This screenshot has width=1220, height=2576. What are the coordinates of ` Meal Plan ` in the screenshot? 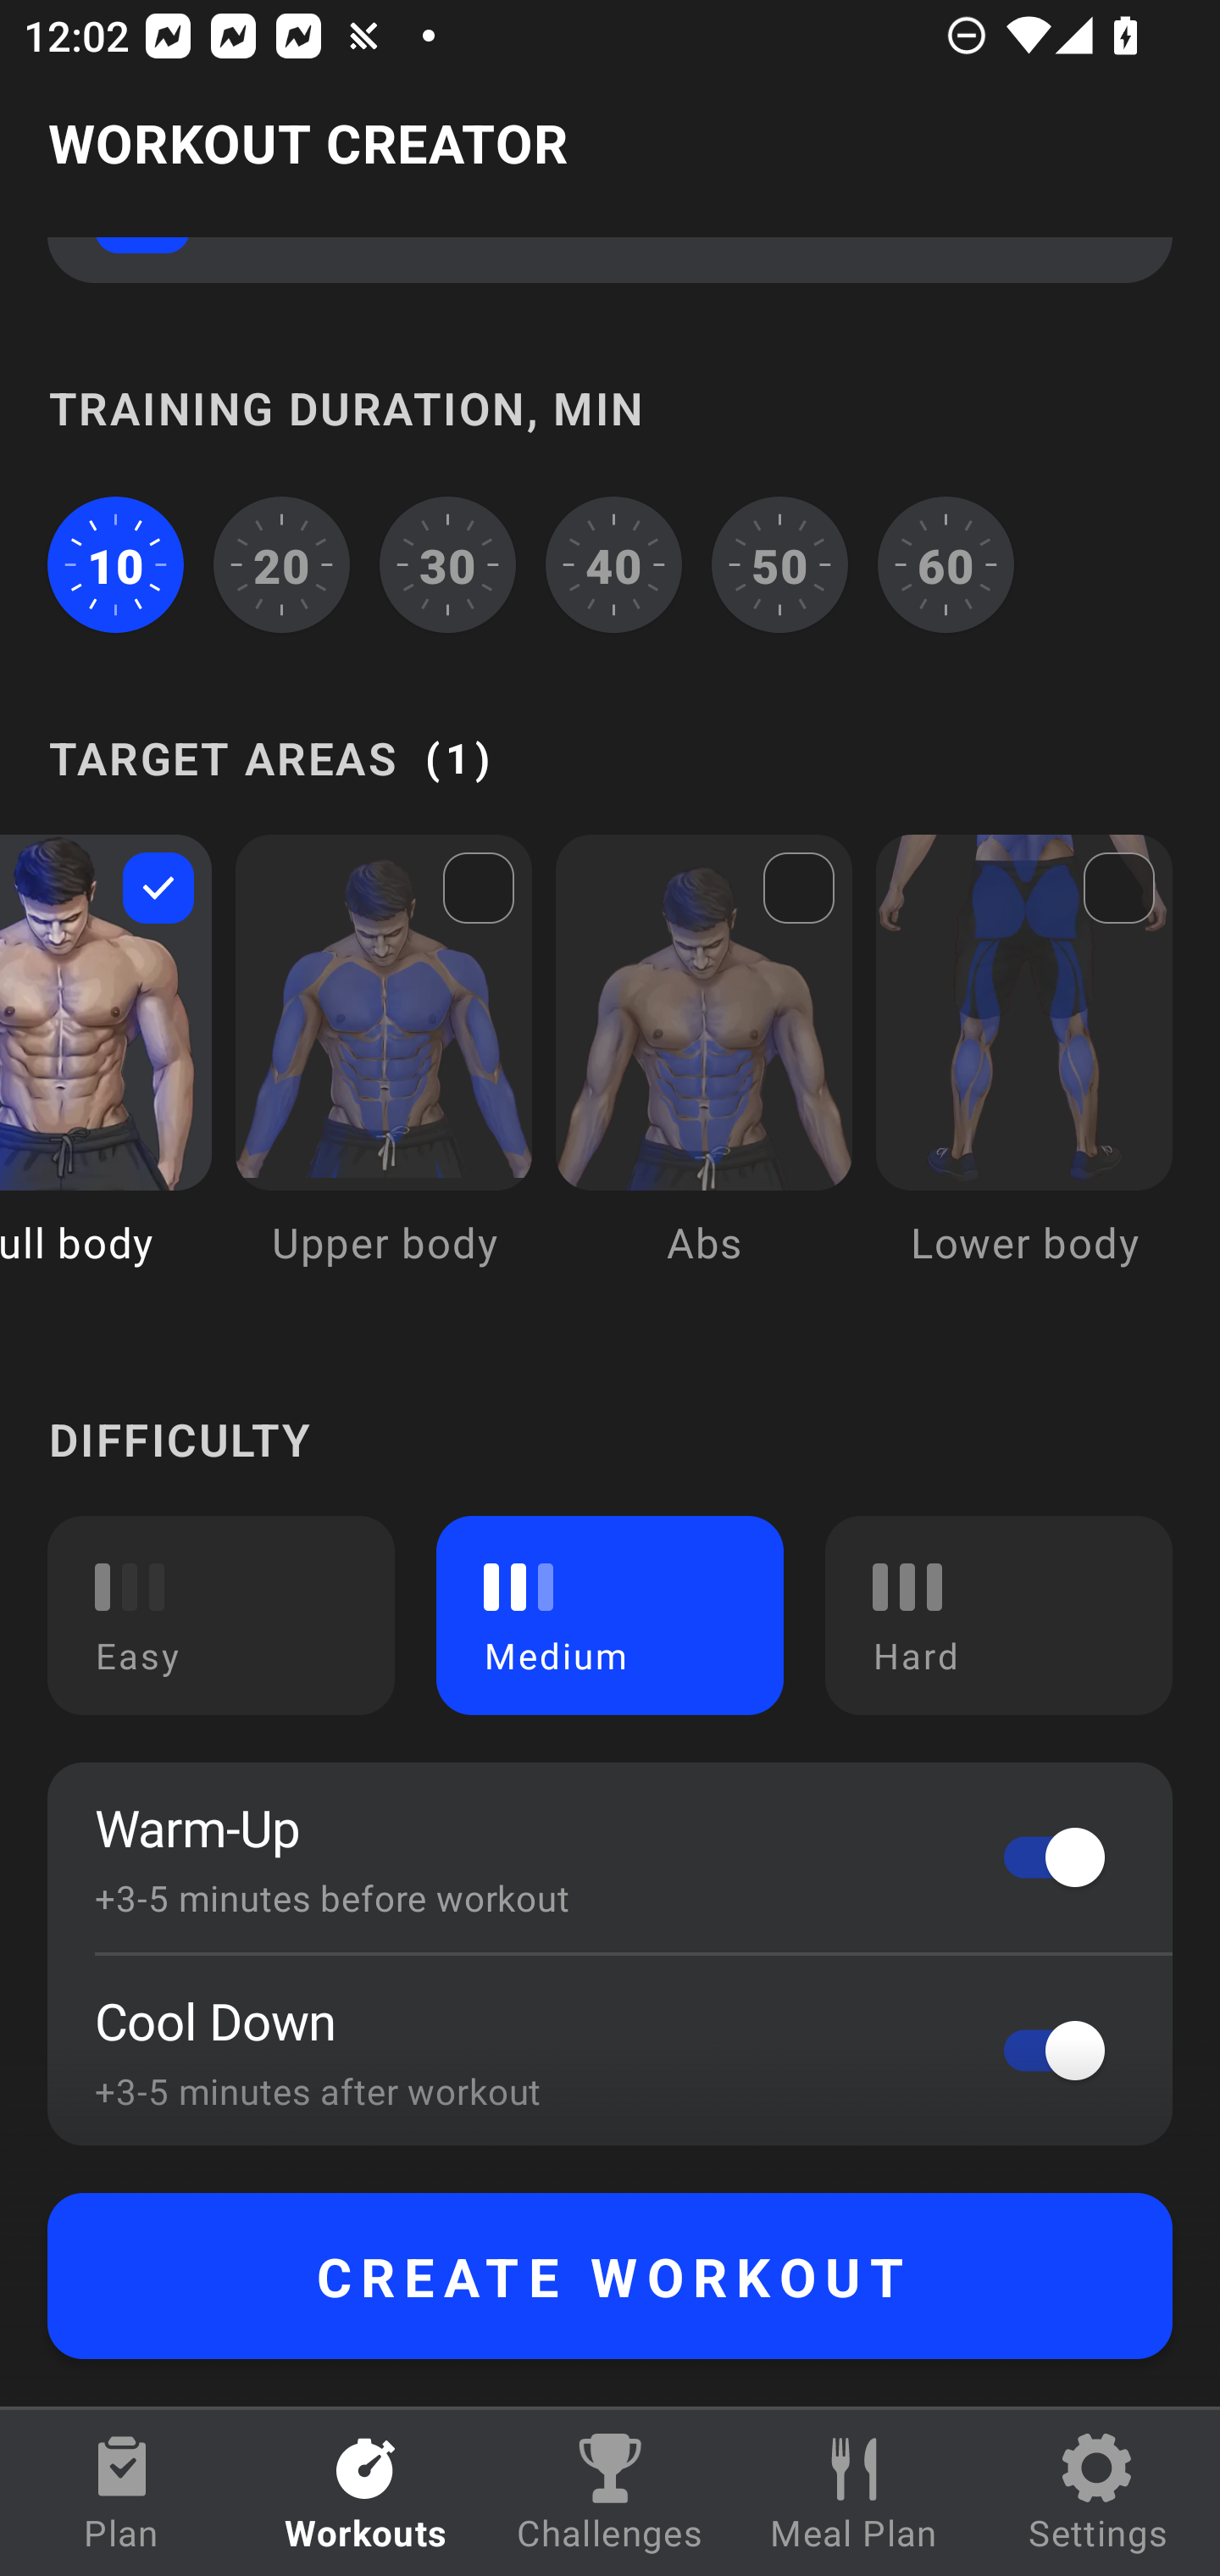 It's located at (854, 2493).